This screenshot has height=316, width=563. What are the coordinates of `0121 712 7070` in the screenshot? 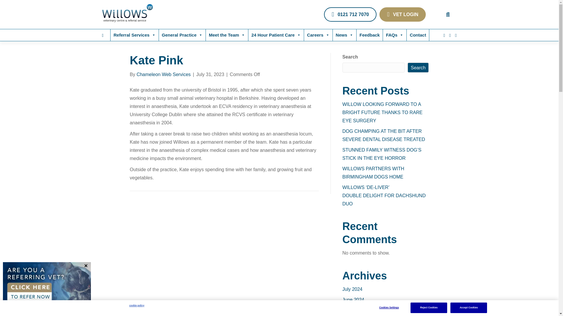 It's located at (350, 14).